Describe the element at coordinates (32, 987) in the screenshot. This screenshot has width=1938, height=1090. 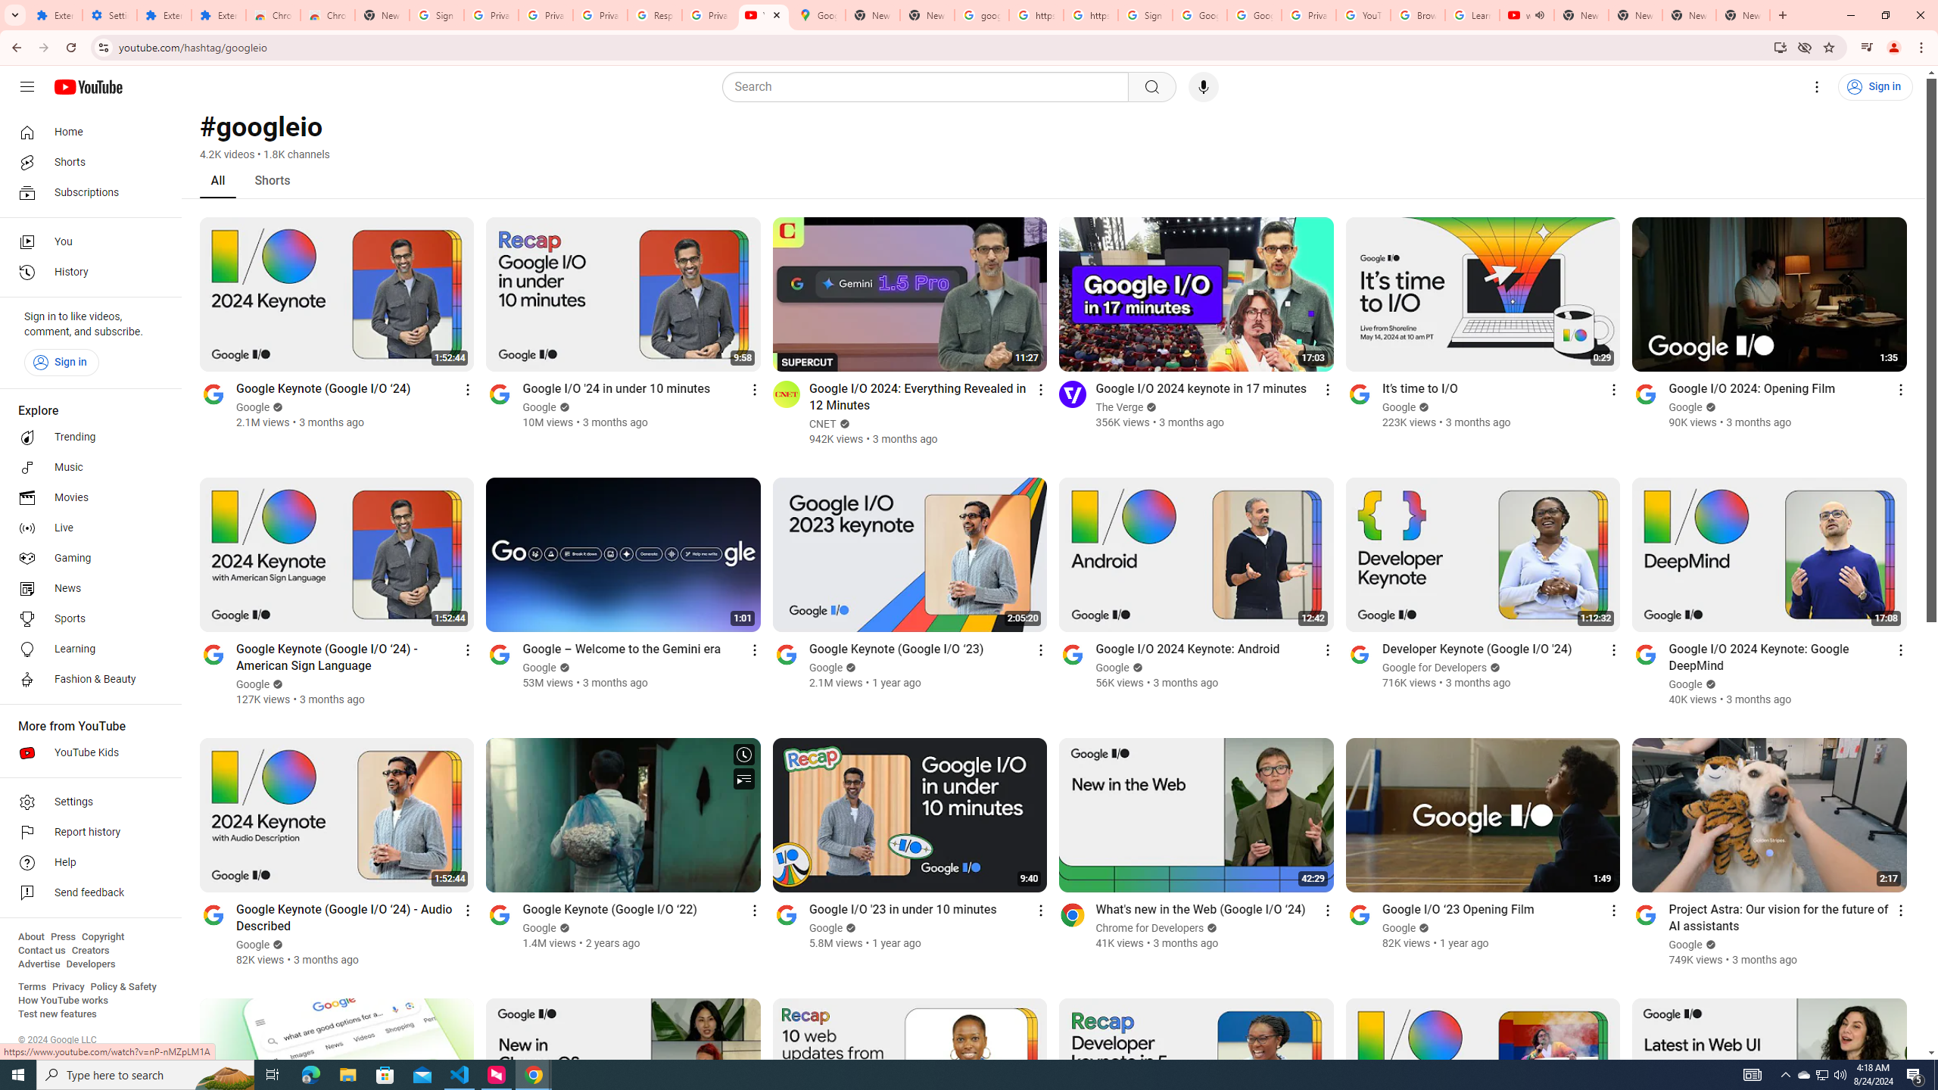
I see `Terms` at that location.